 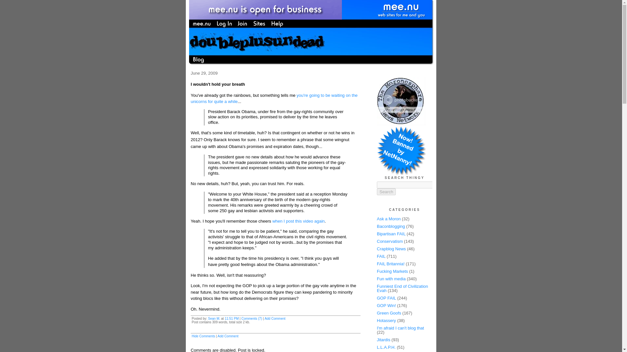 I want to click on Bipartisan FAIL, so click(x=391, y=233).